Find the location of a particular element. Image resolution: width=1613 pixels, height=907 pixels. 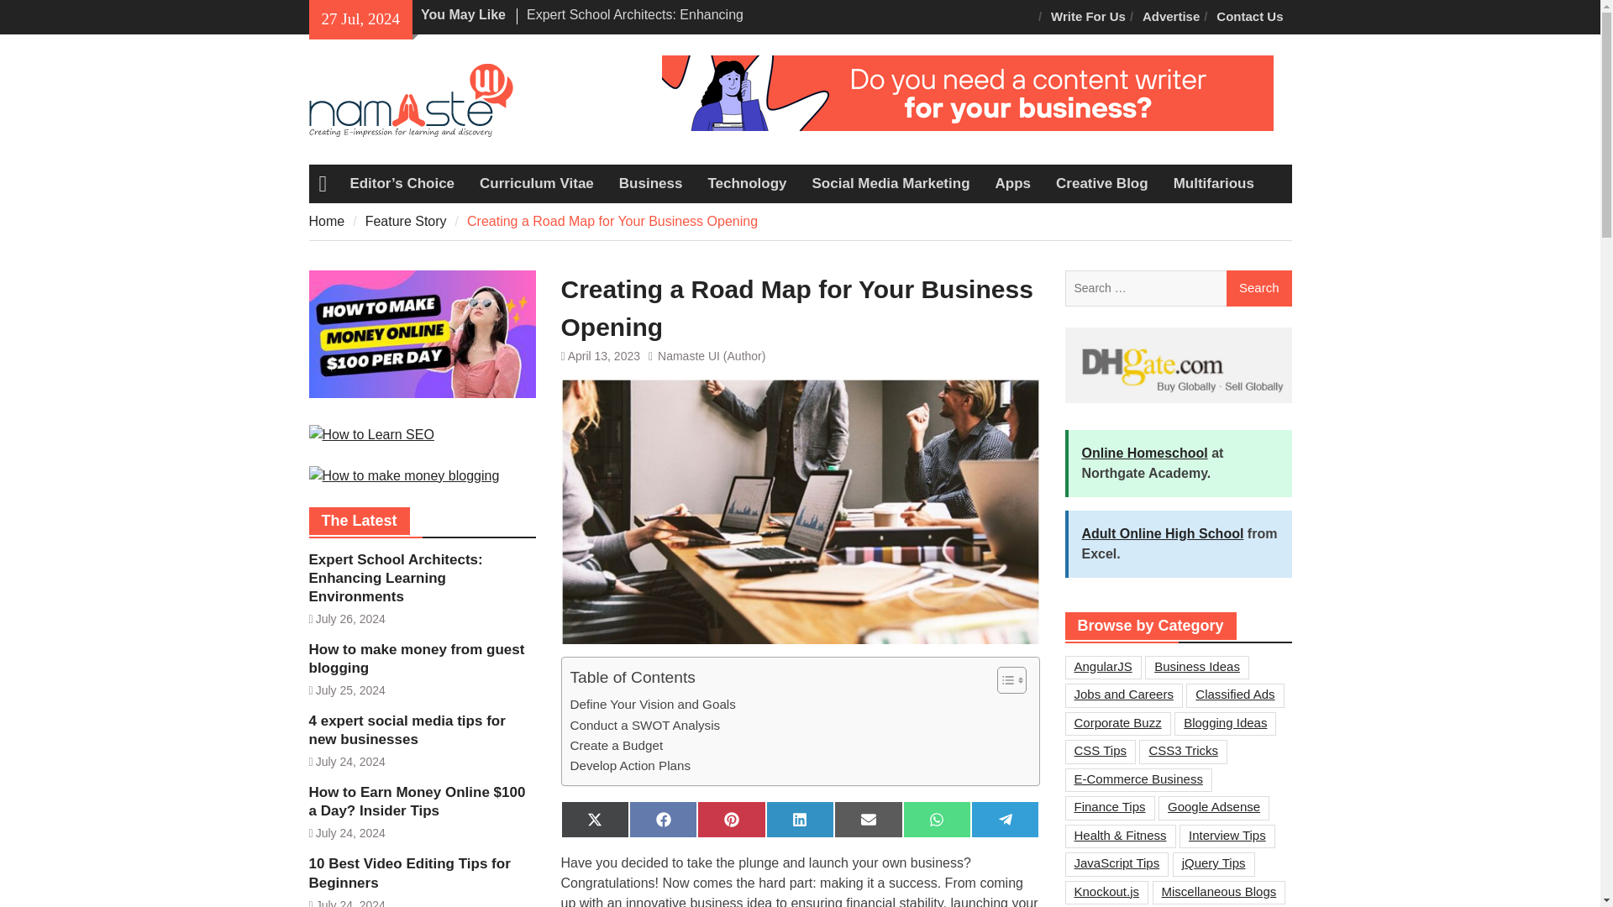

Create a Budget is located at coordinates (616, 745).